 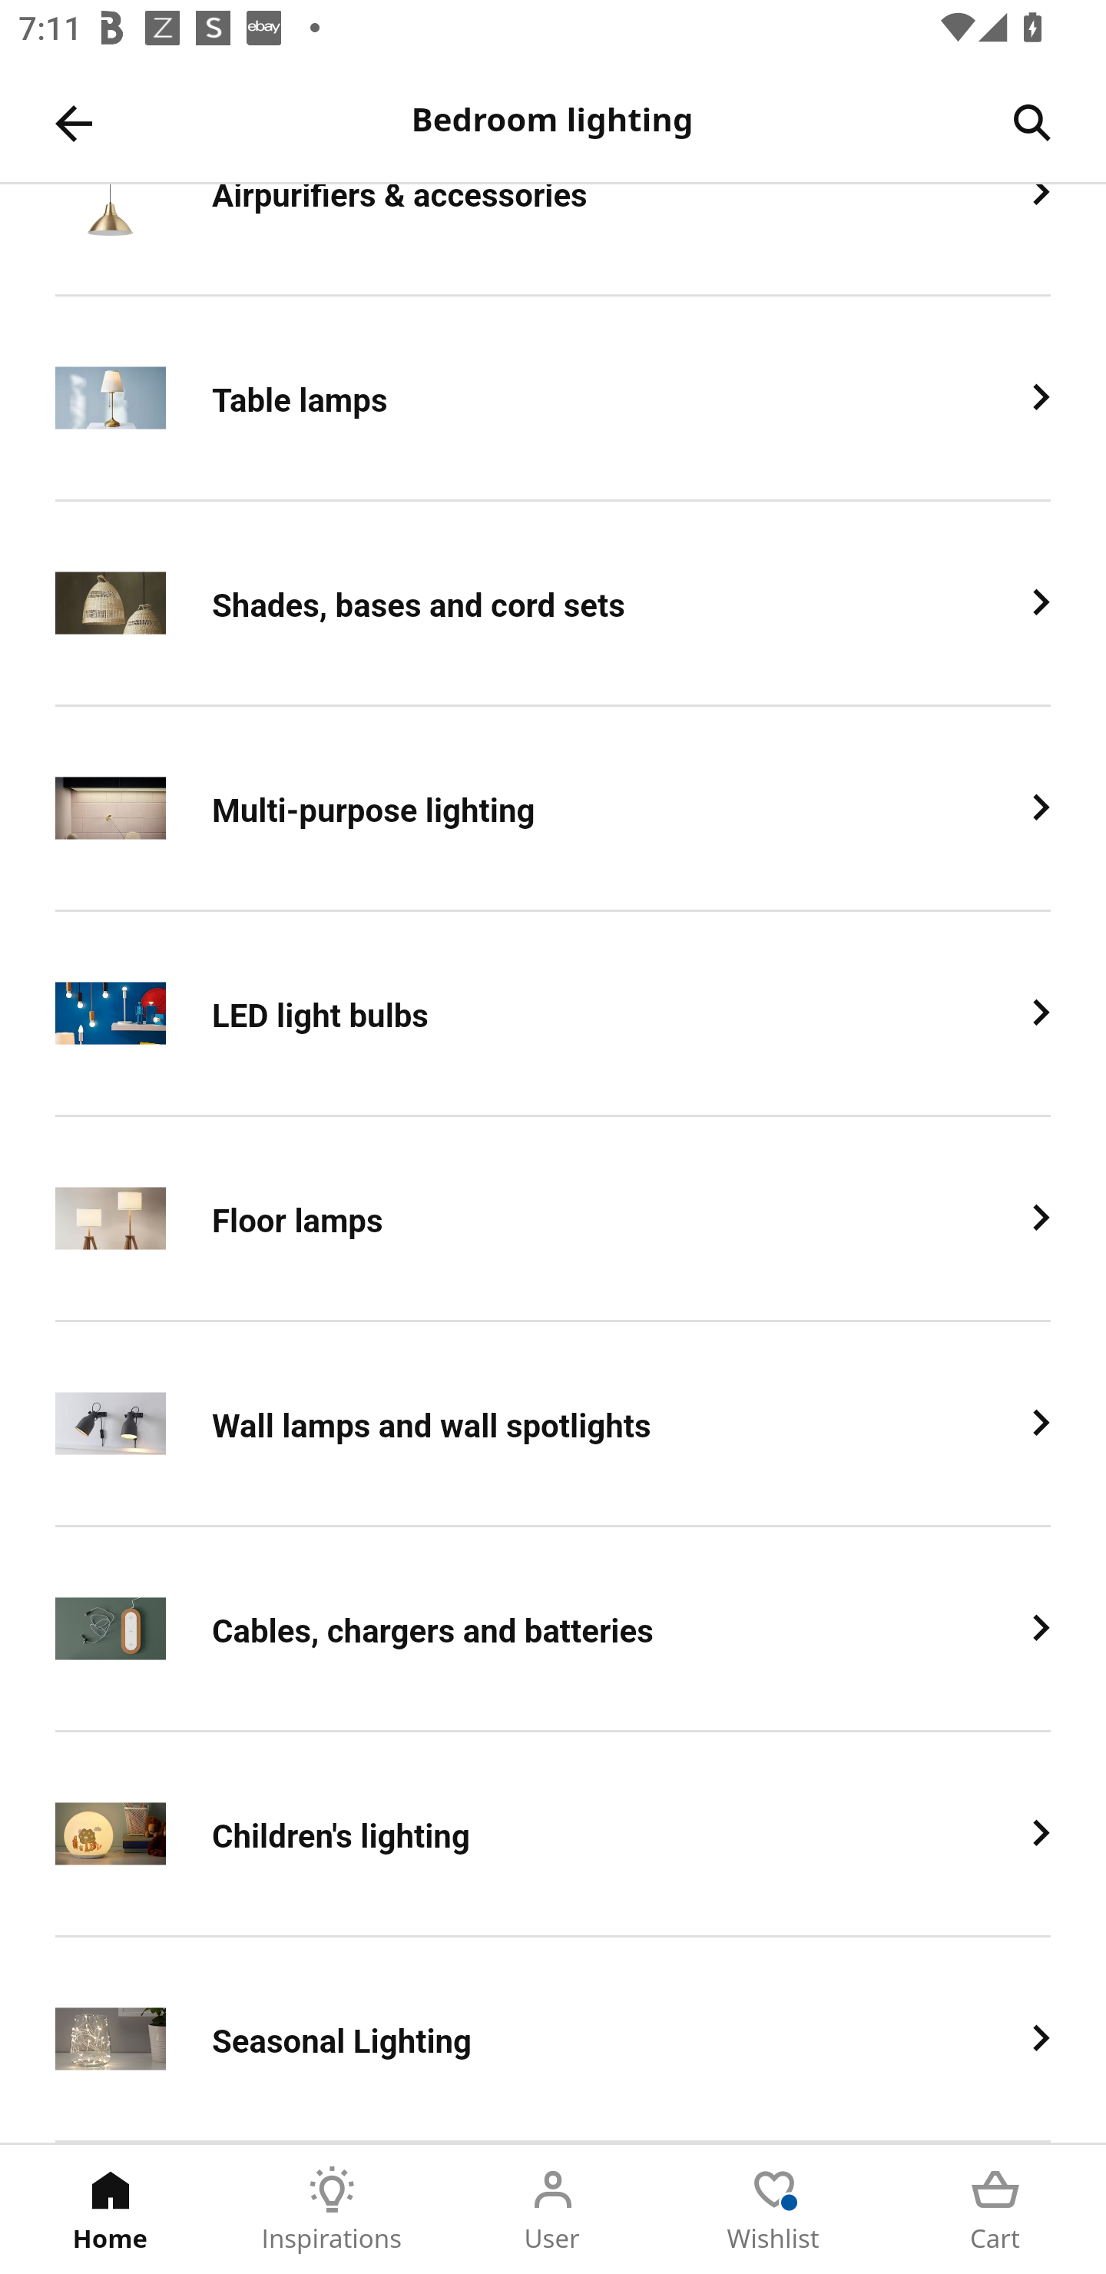 What do you see at coordinates (553, 1424) in the screenshot?
I see `Wall lamps and wall spotlights` at bounding box center [553, 1424].